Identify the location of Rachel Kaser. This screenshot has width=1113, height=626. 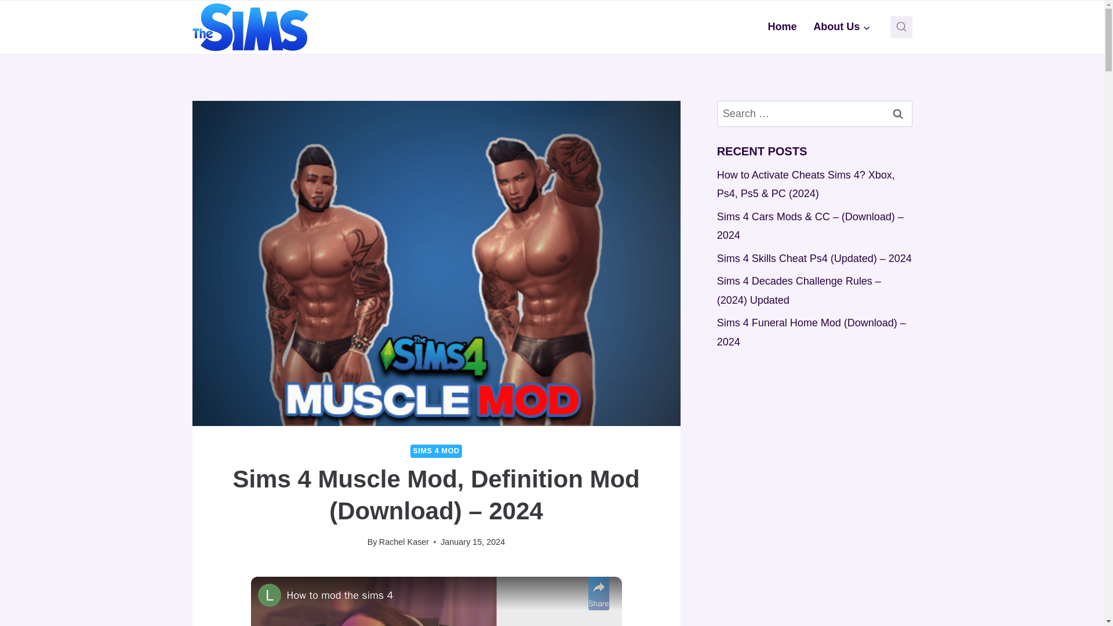
(403, 541).